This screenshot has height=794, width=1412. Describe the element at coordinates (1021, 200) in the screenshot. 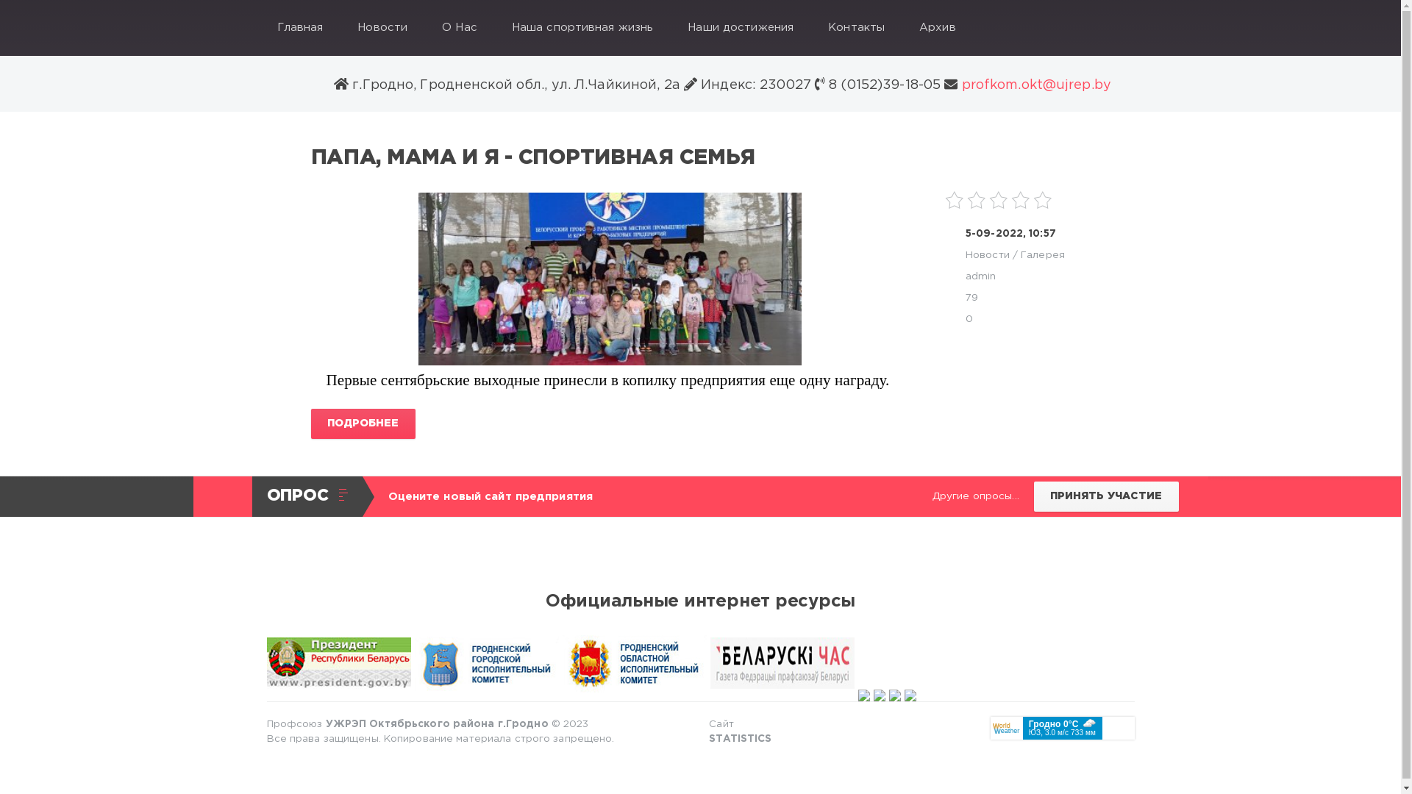

I see `4` at that location.